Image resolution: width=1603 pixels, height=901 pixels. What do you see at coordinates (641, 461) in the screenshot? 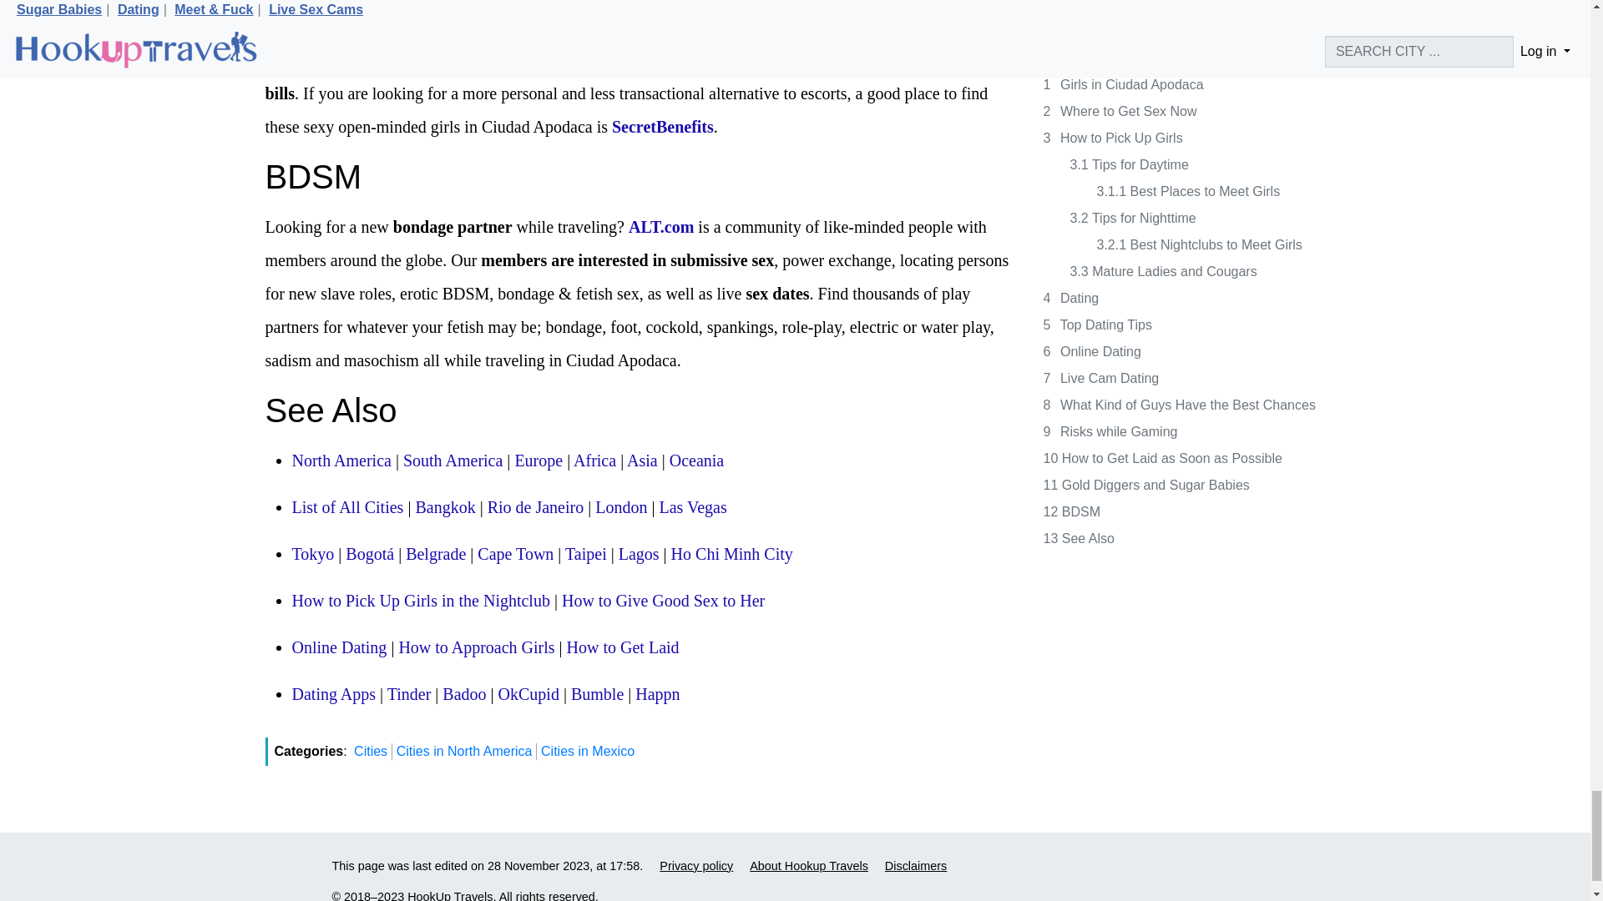
I see `Asia` at bounding box center [641, 461].